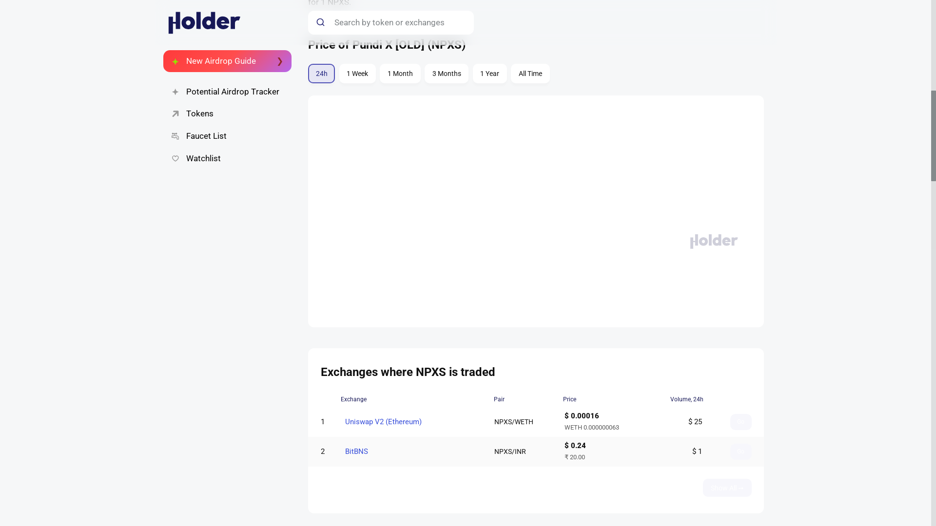  What do you see at coordinates (489, 73) in the screenshot?
I see `All Time` at bounding box center [489, 73].